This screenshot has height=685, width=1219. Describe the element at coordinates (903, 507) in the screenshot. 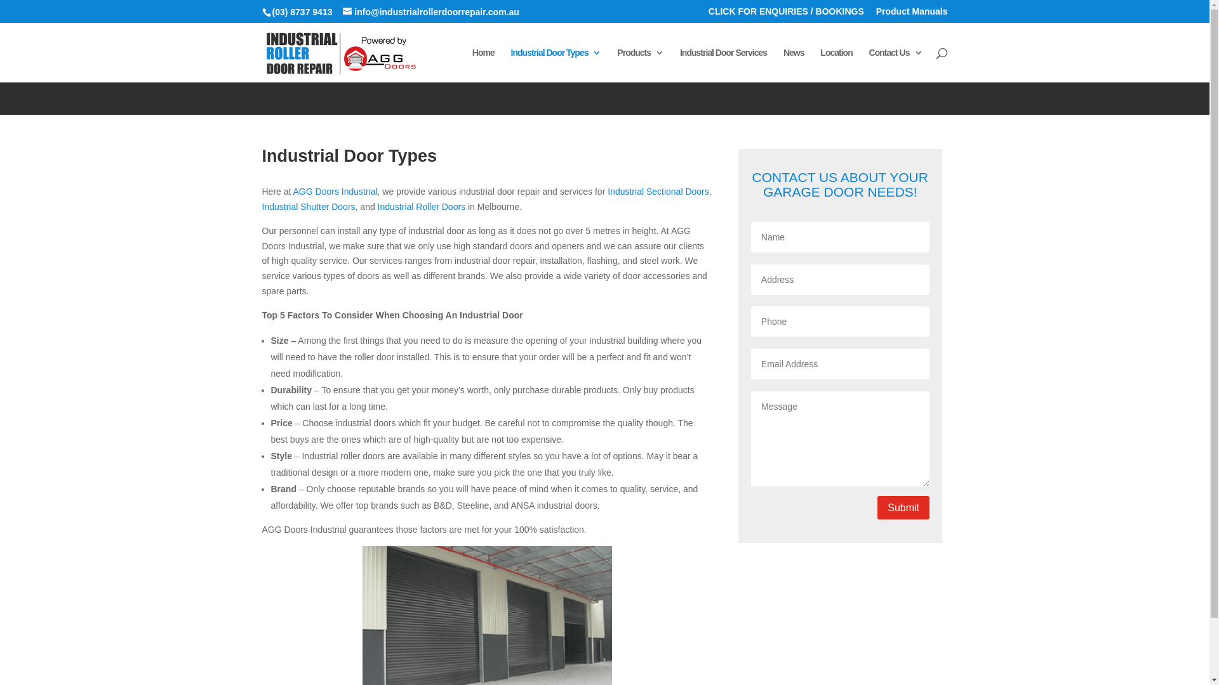

I see `Submit` at that location.